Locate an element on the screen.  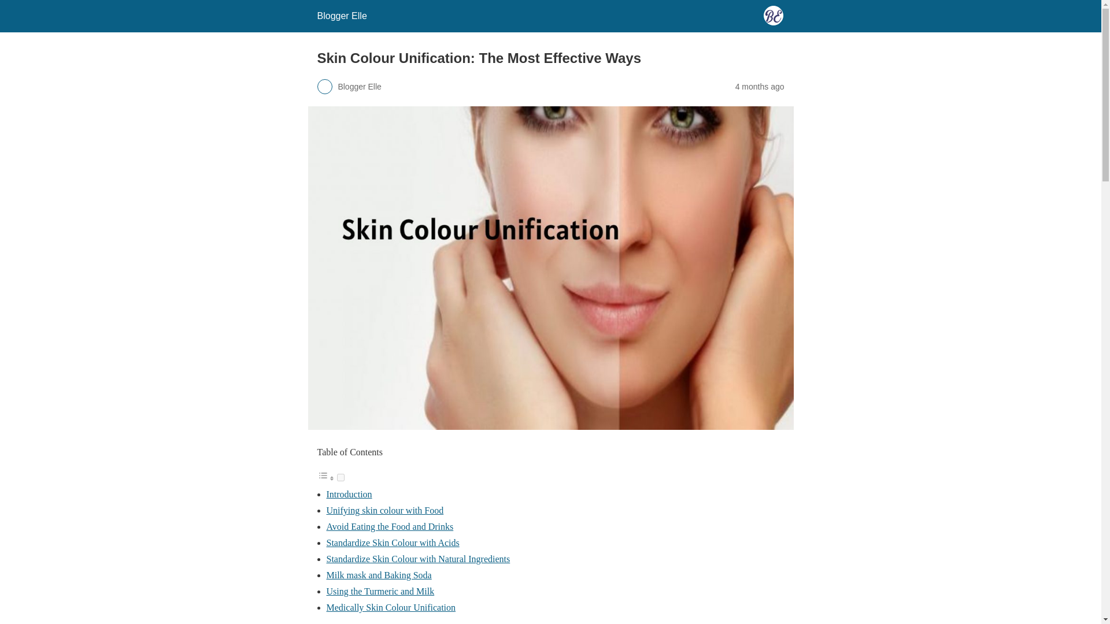
Using the Turmeric and Milk is located at coordinates (380, 592).